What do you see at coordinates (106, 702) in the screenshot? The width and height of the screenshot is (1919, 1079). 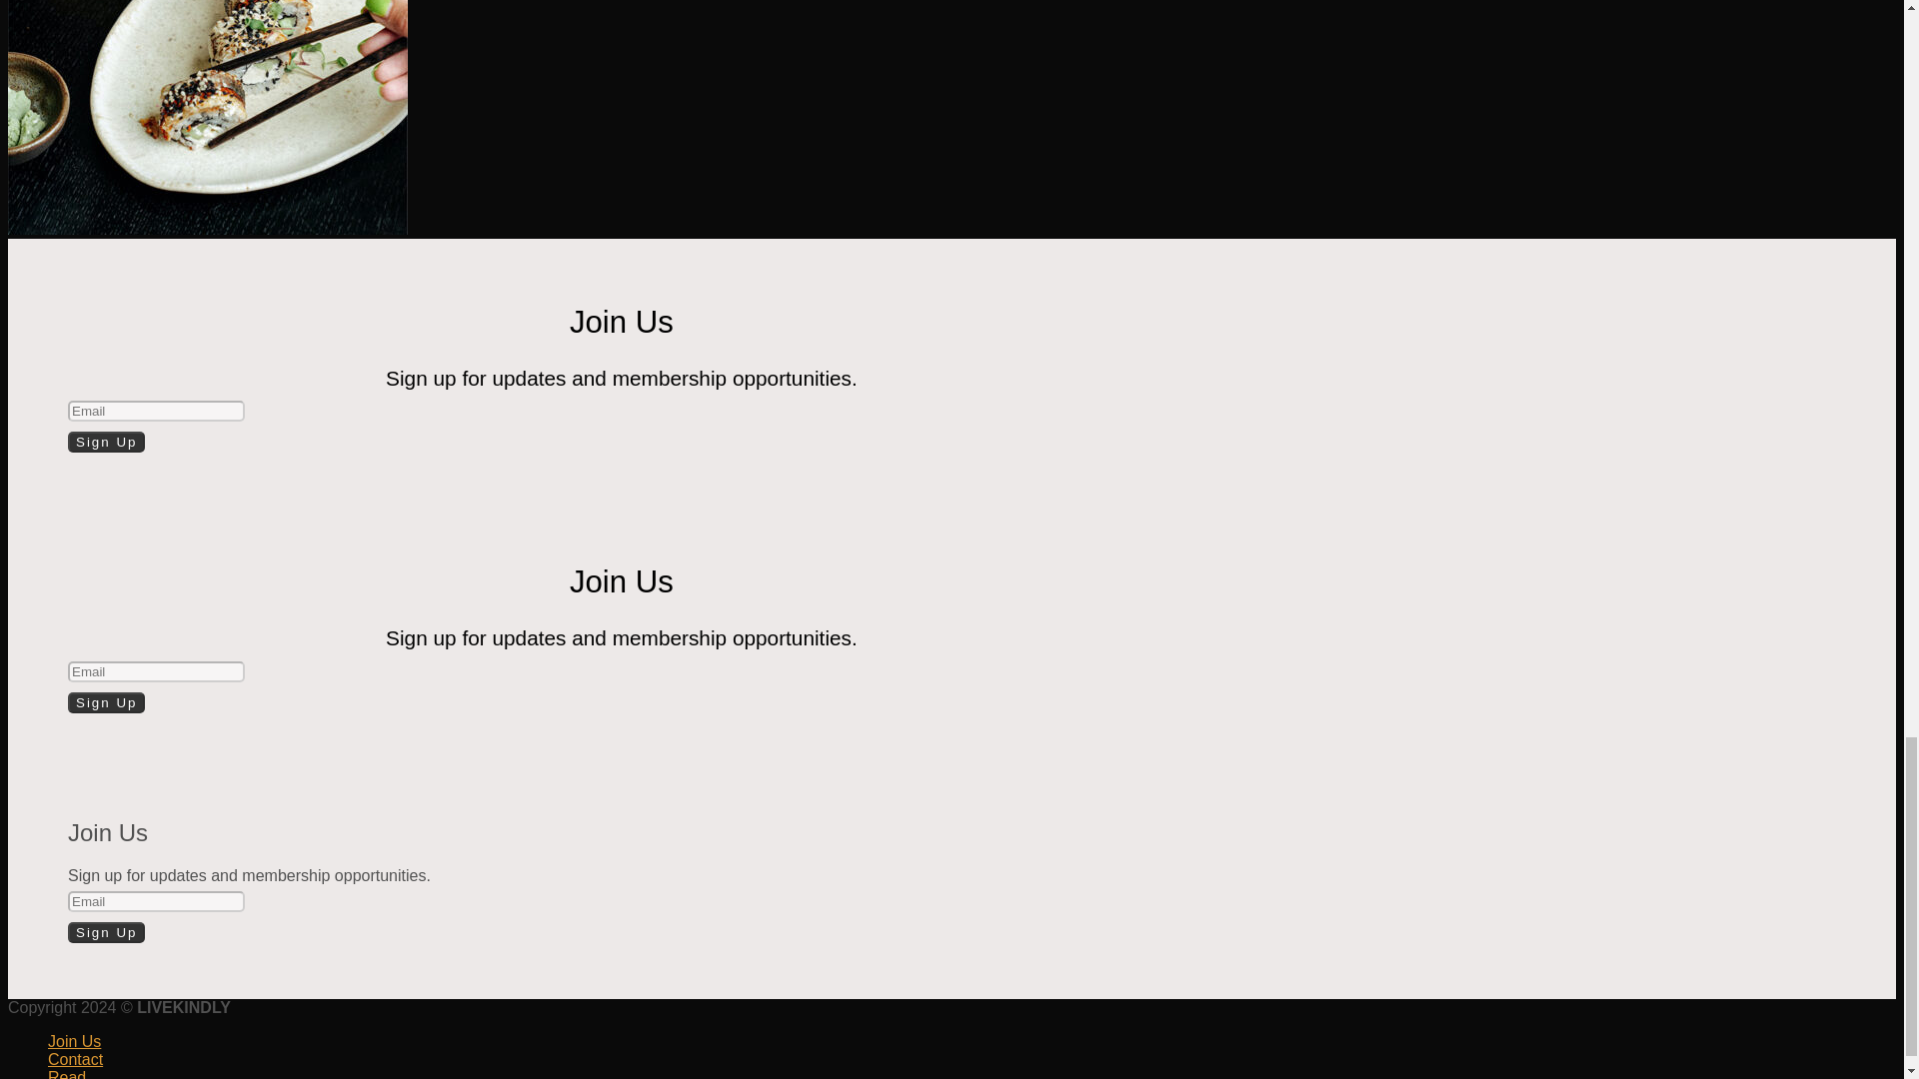 I see `Sign Up` at bounding box center [106, 702].